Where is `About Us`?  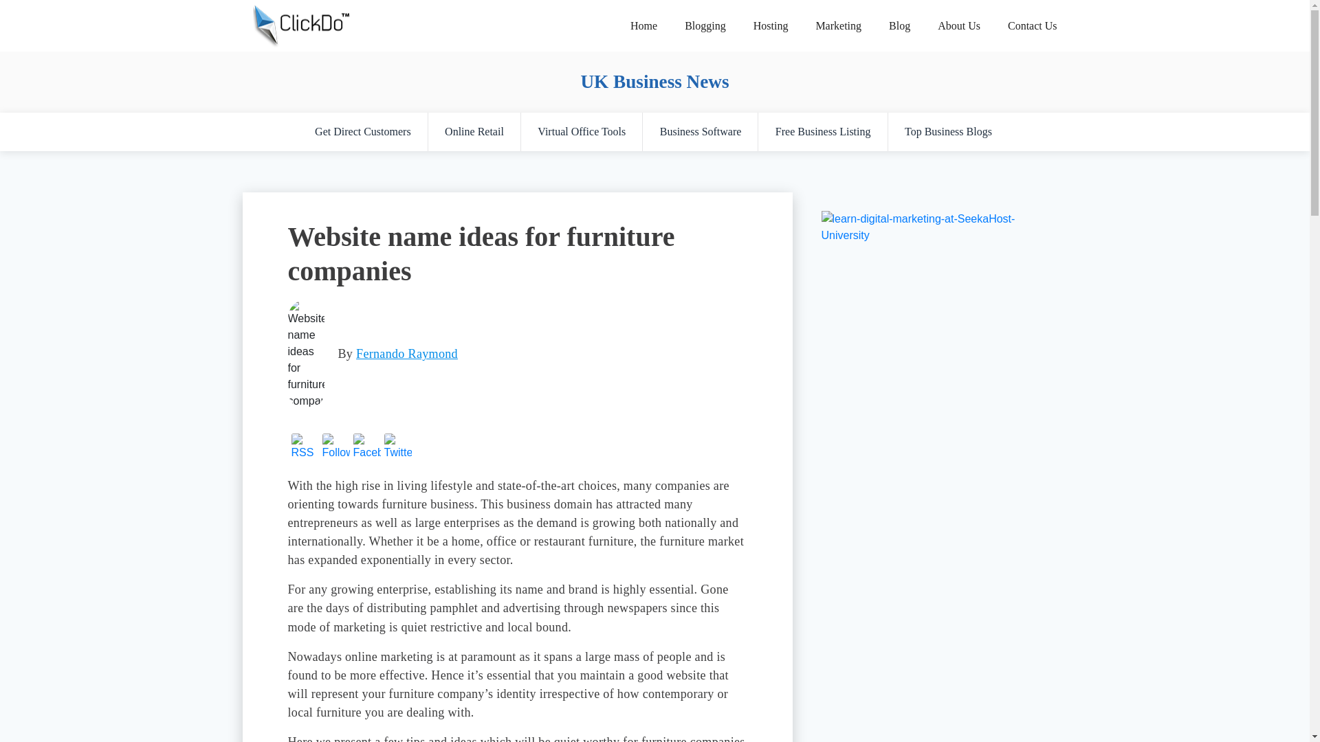 About Us is located at coordinates (958, 25).